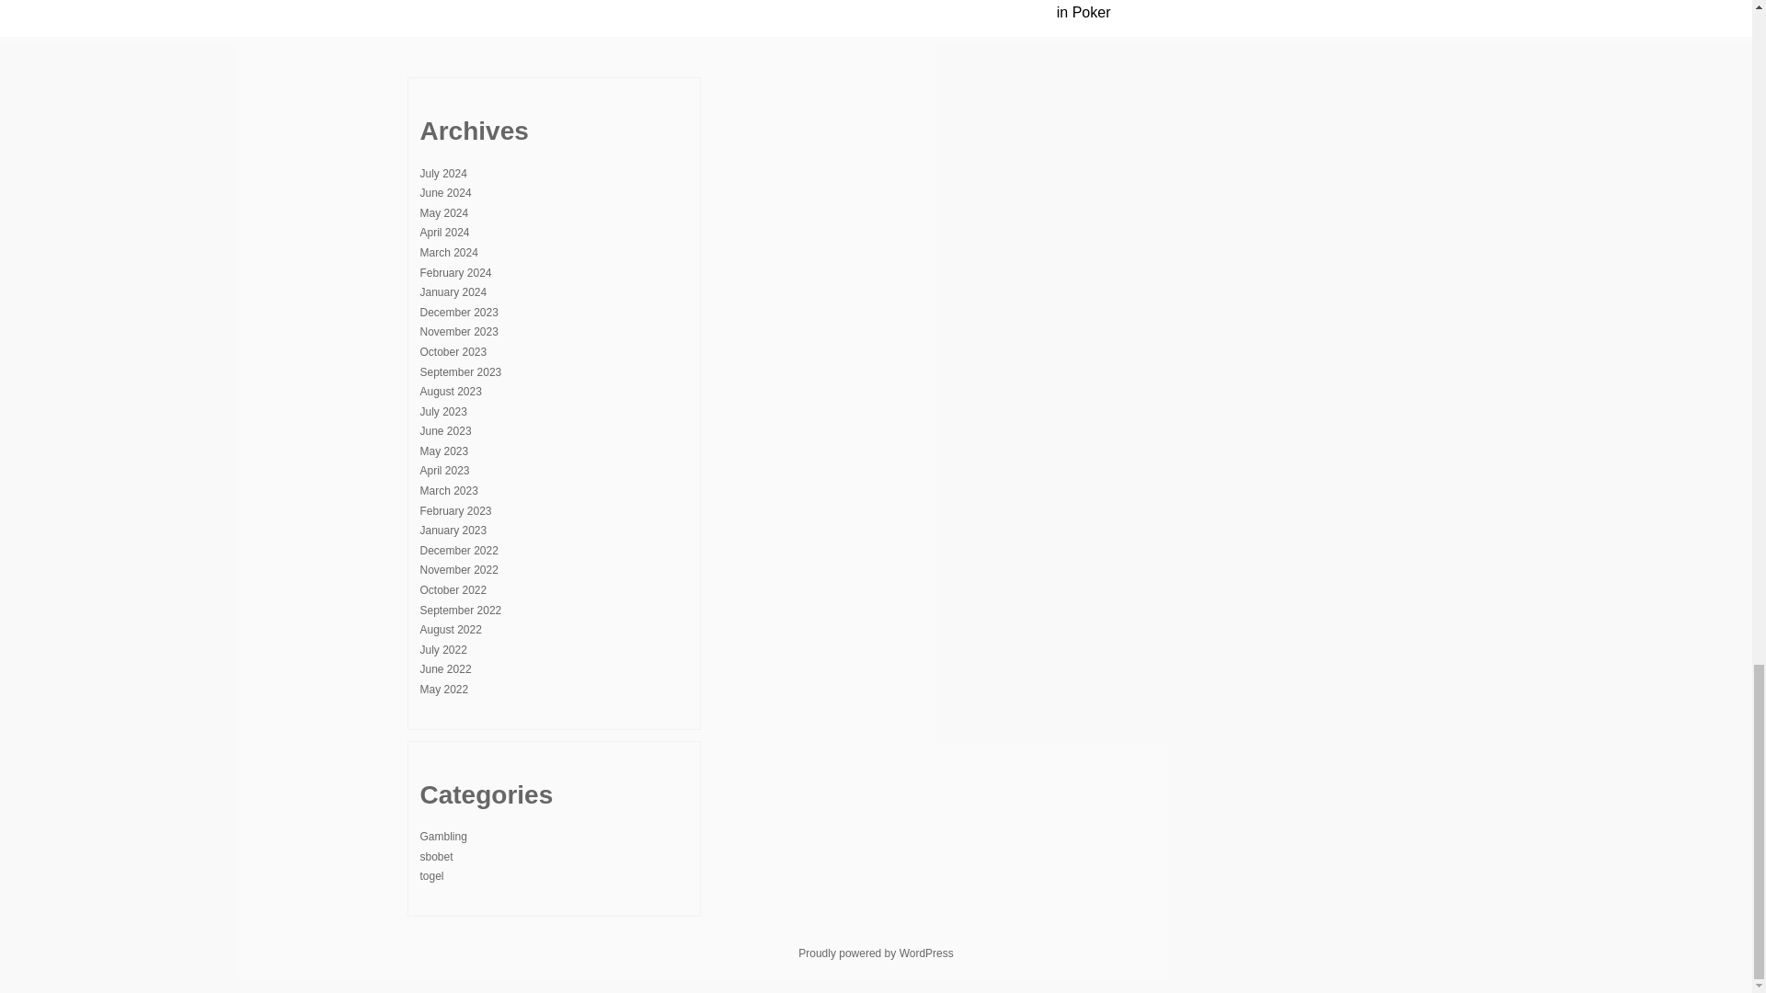 This screenshot has width=1766, height=993. Describe the element at coordinates (458, 550) in the screenshot. I see `December 2022` at that location.